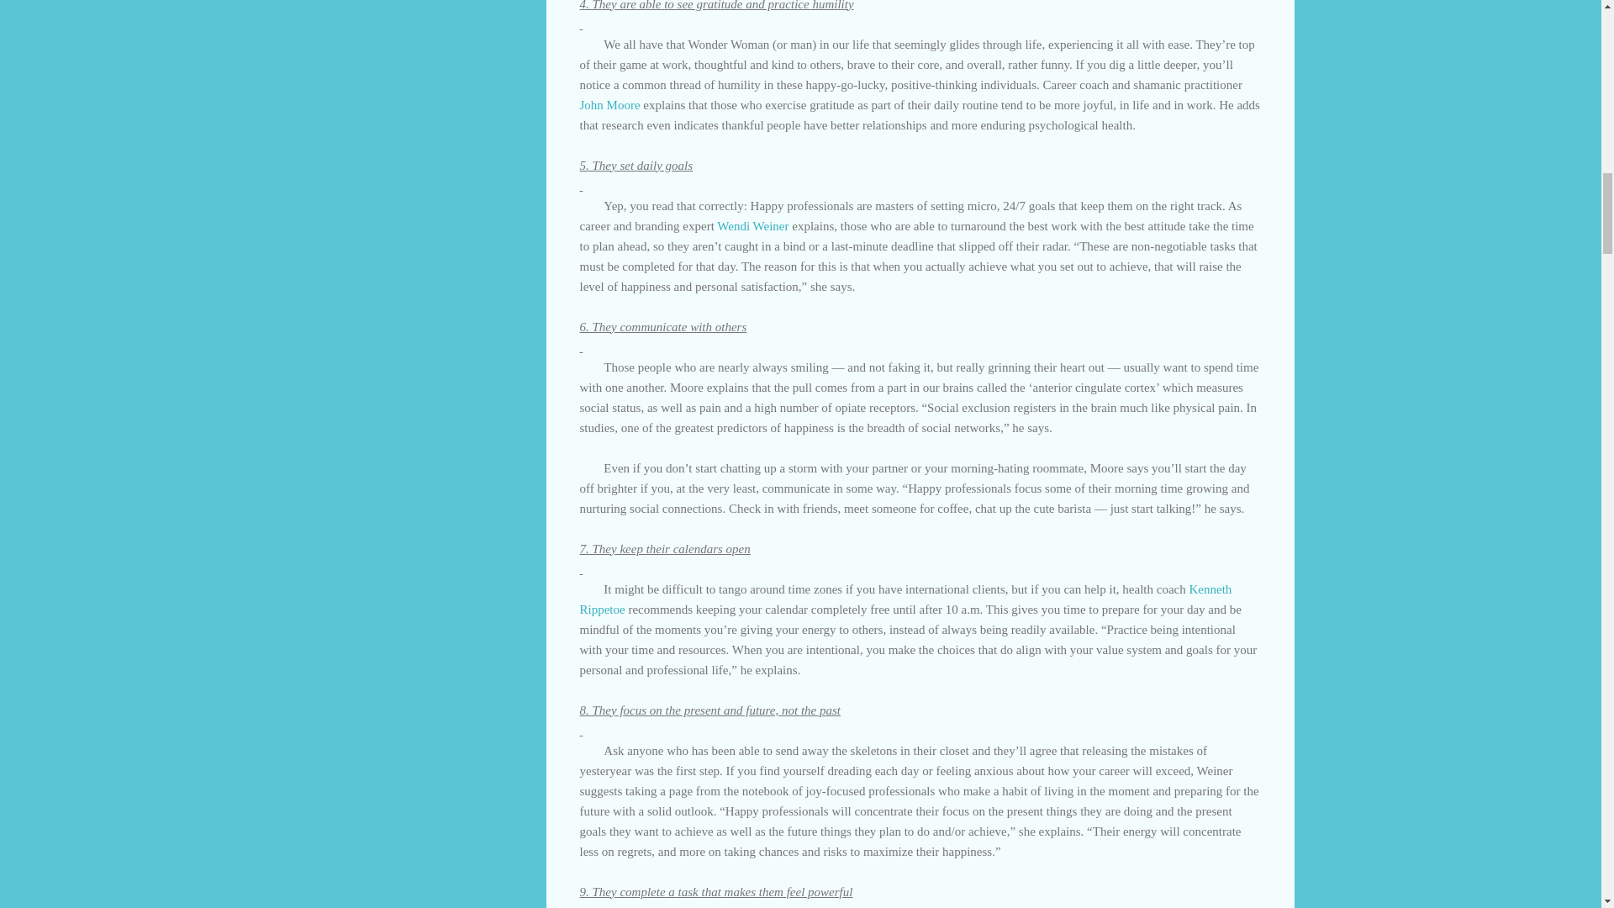  Describe the element at coordinates (906, 599) in the screenshot. I see `Kenneth Rippetoe` at that location.